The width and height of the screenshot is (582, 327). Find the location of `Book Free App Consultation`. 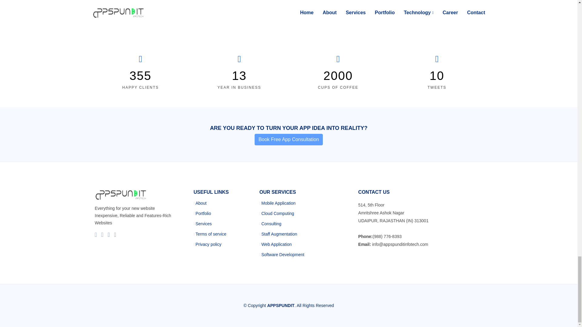

Book Free App Consultation is located at coordinates (289, 139).